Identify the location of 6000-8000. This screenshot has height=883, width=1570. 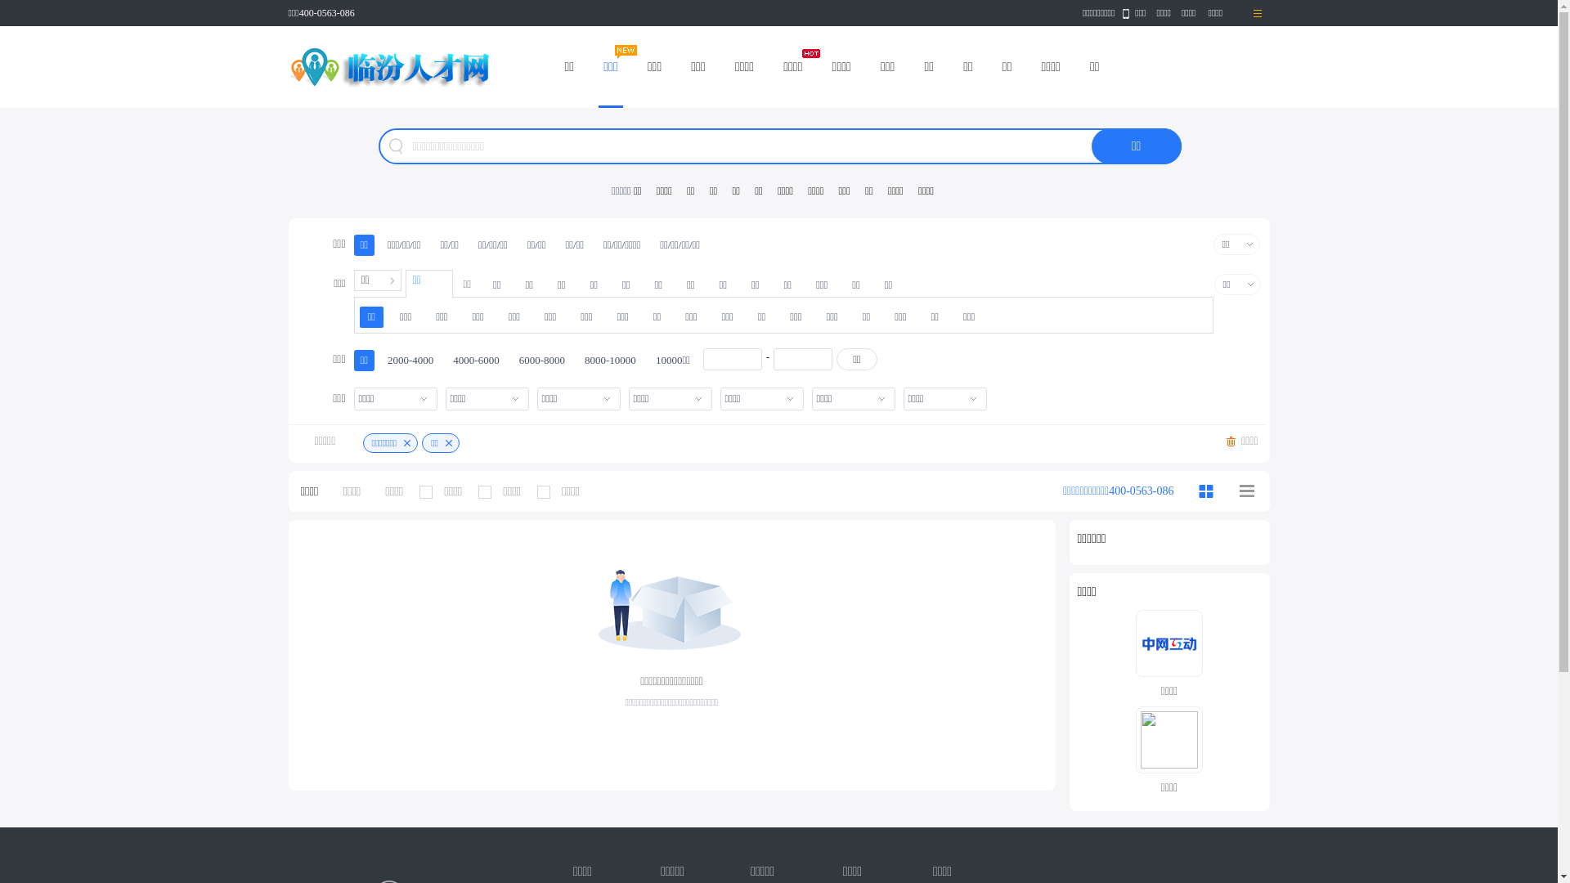
(542, 361).